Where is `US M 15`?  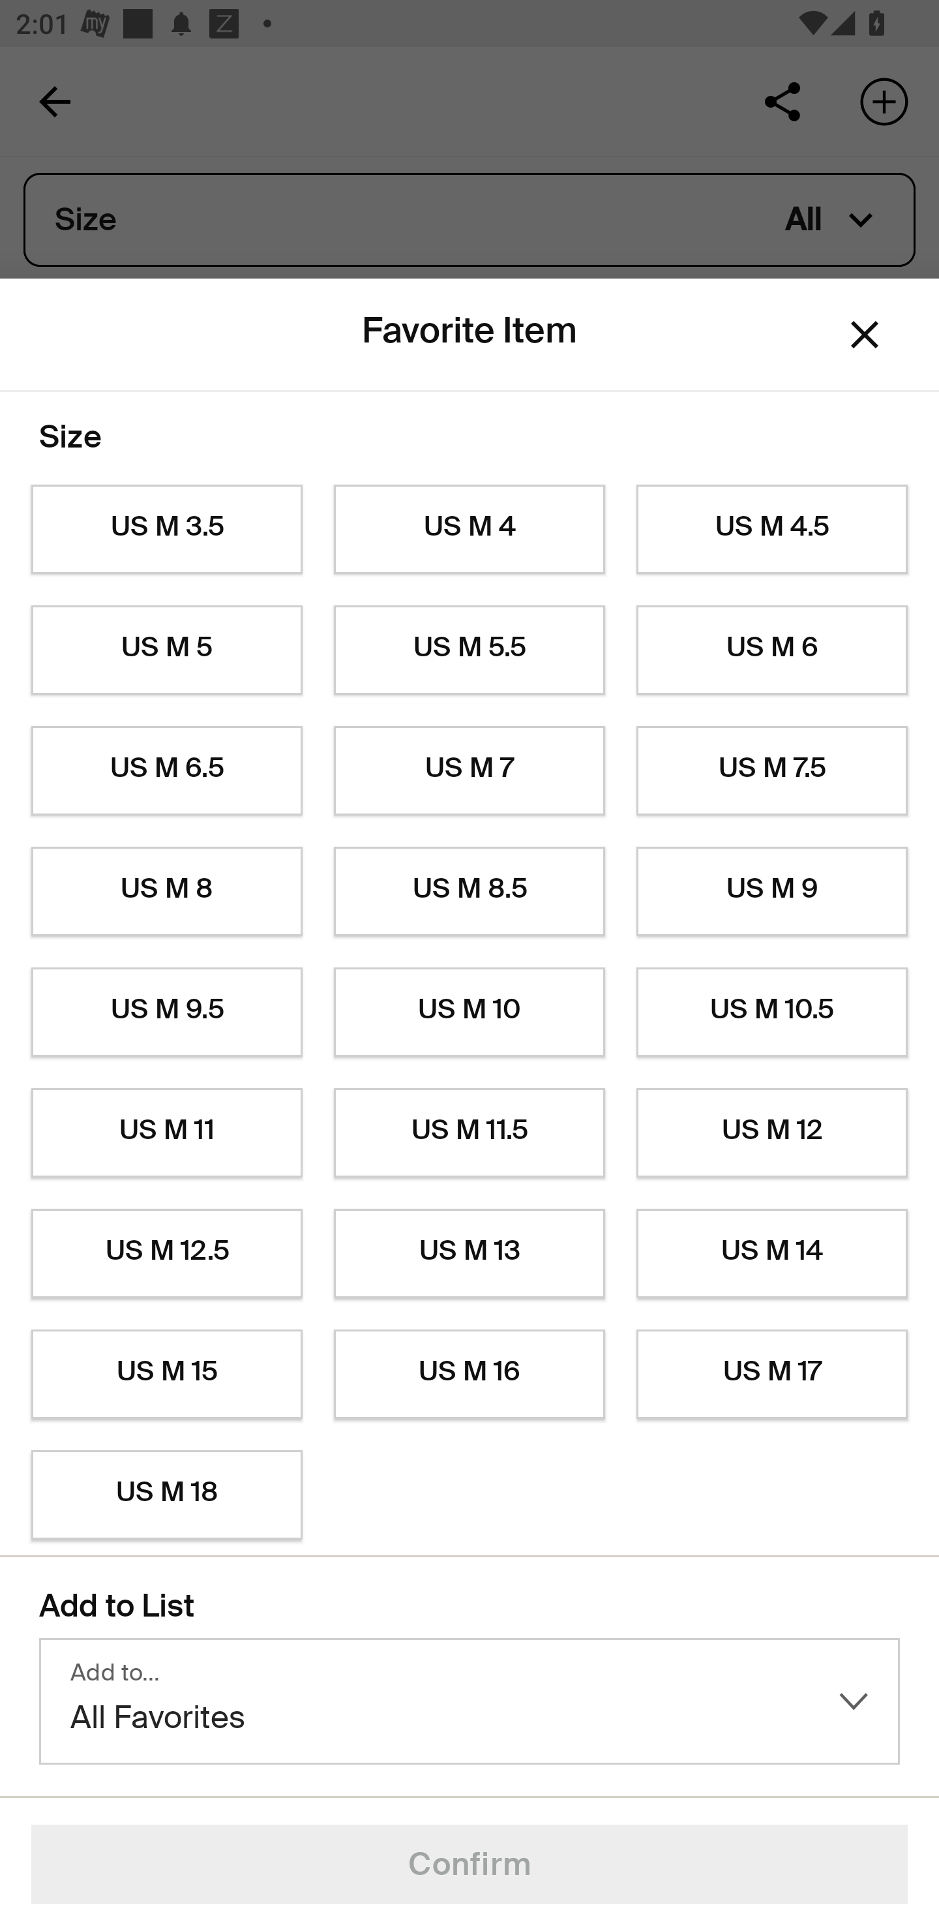
US M 15 is located at coordinates (166, 1375).